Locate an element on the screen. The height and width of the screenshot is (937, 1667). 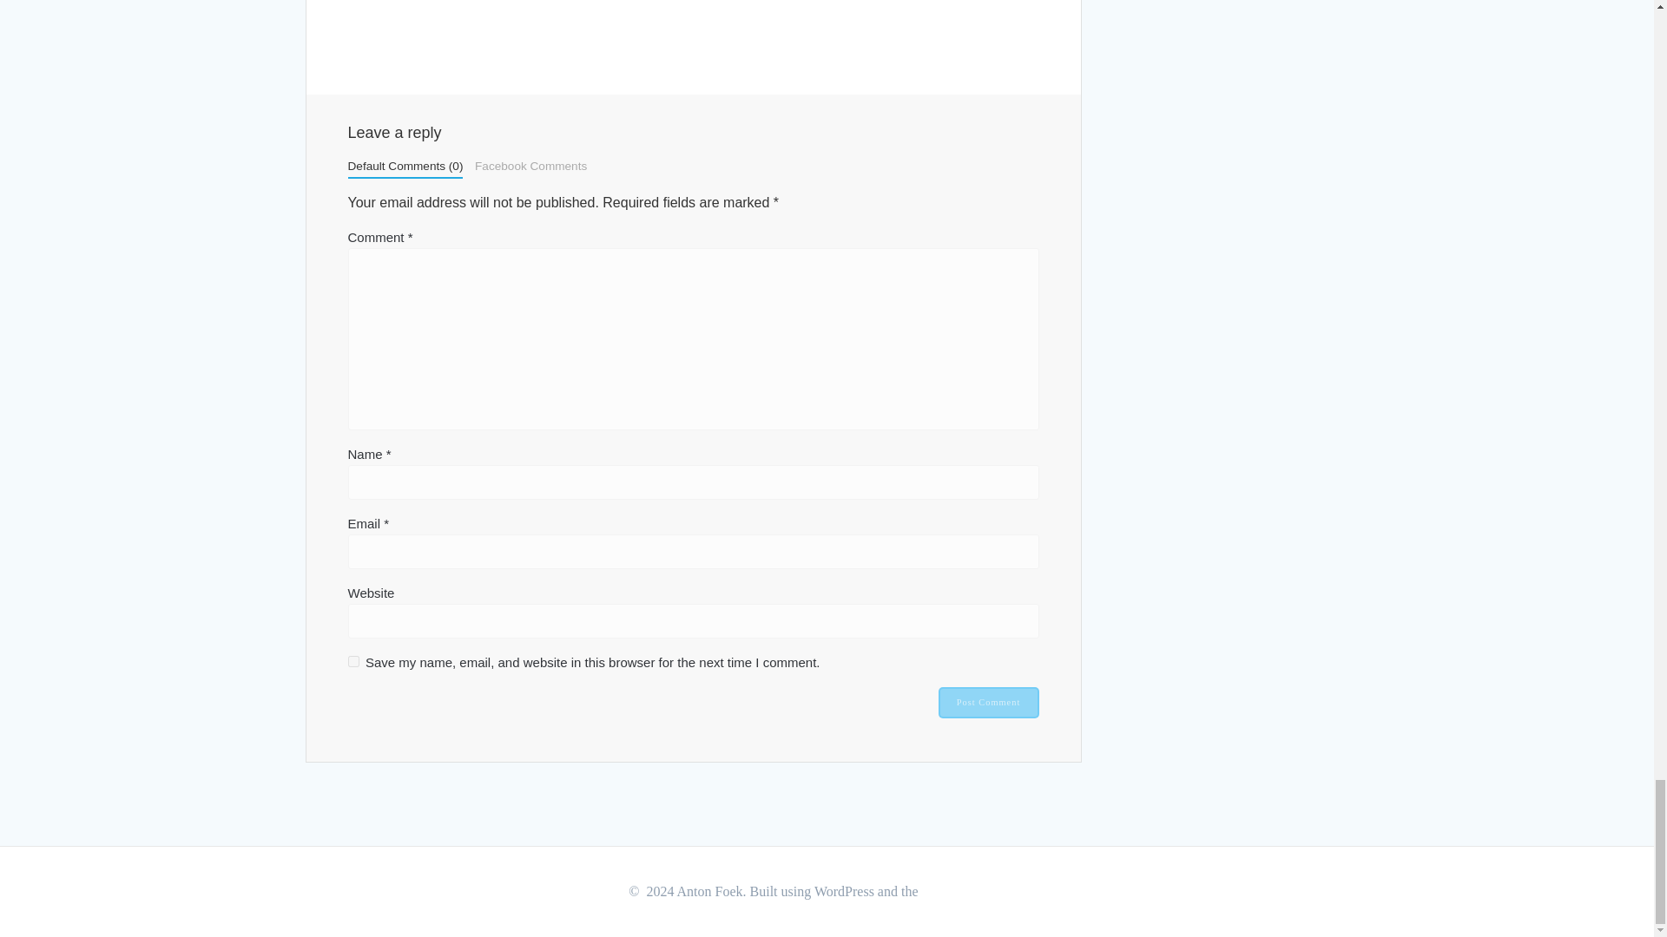
yes is located at coordinates (353, 661).